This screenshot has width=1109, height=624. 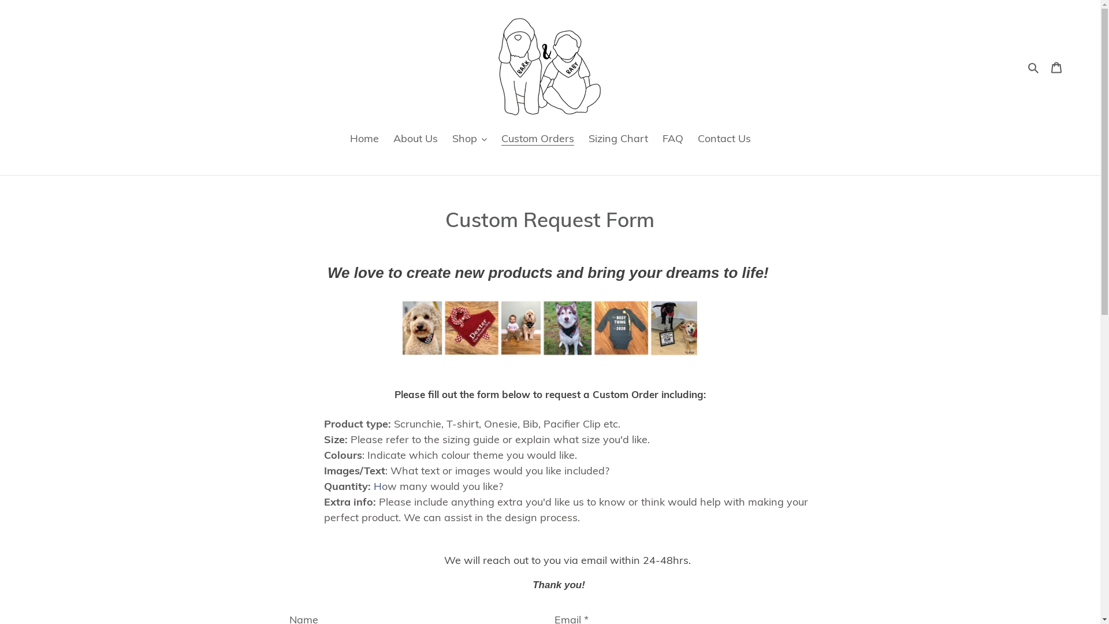 What do you see at coordinates (1034, 67) in the screenshot?
I see `Search` at bounding box center [1034, 67].